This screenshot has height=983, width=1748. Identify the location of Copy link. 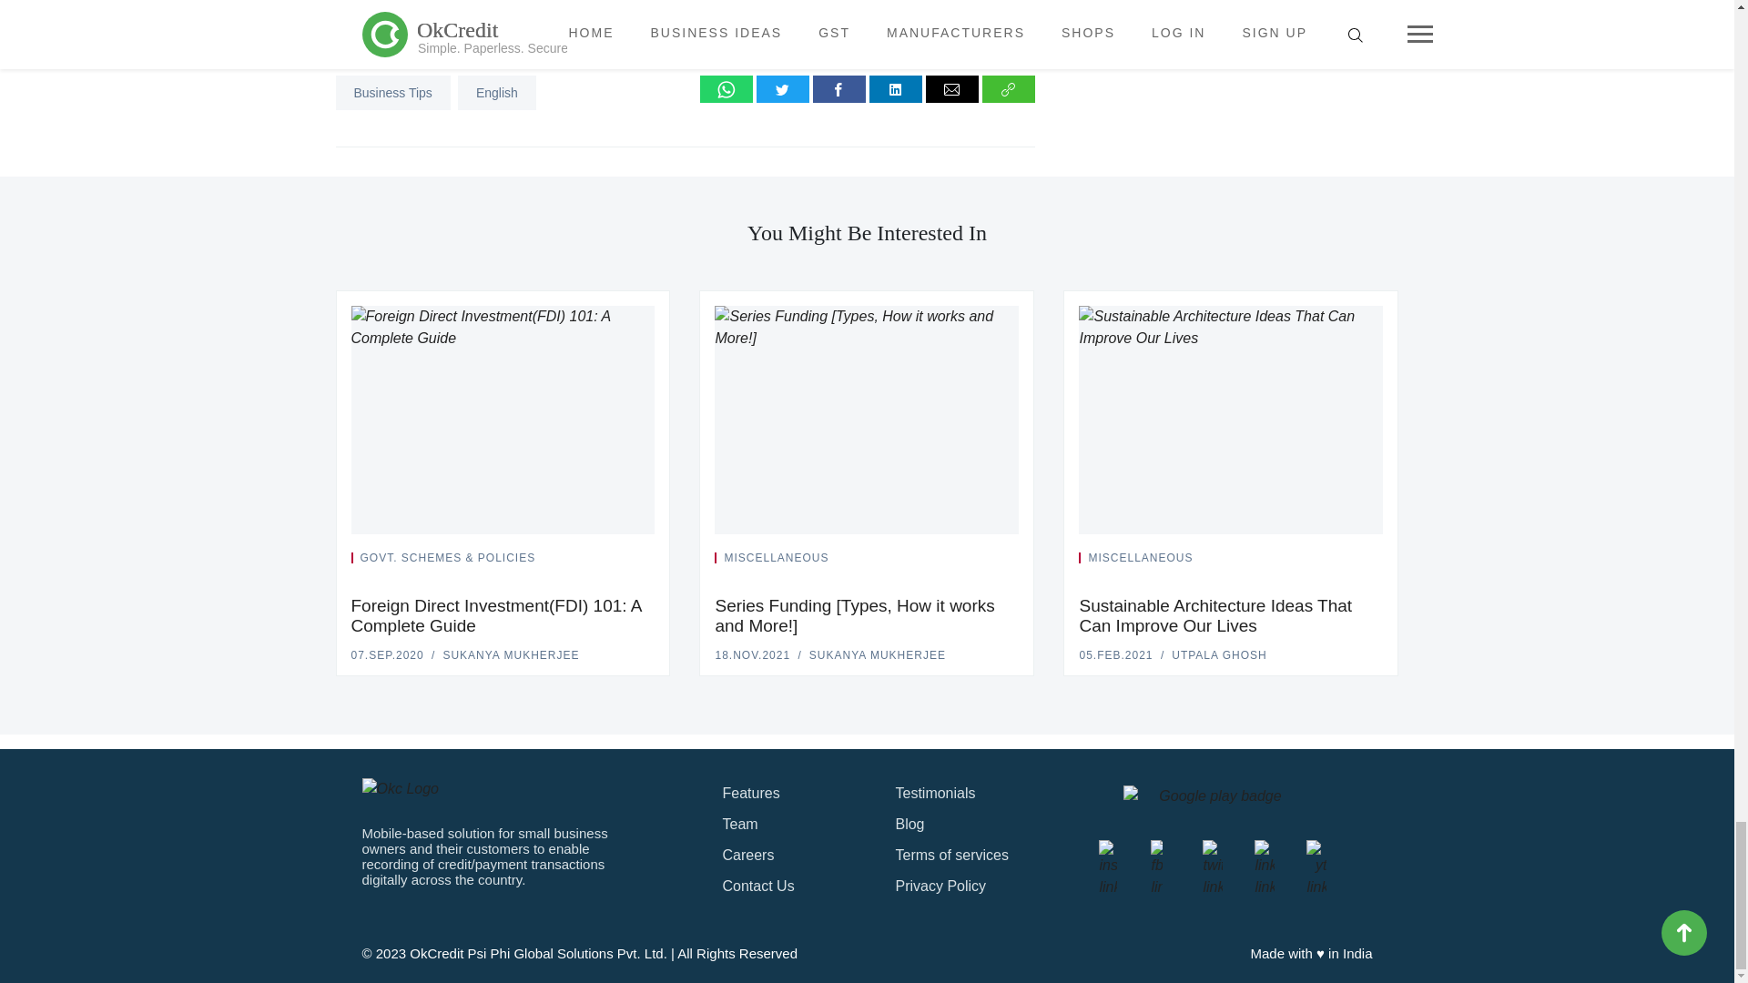
(1009, 89).